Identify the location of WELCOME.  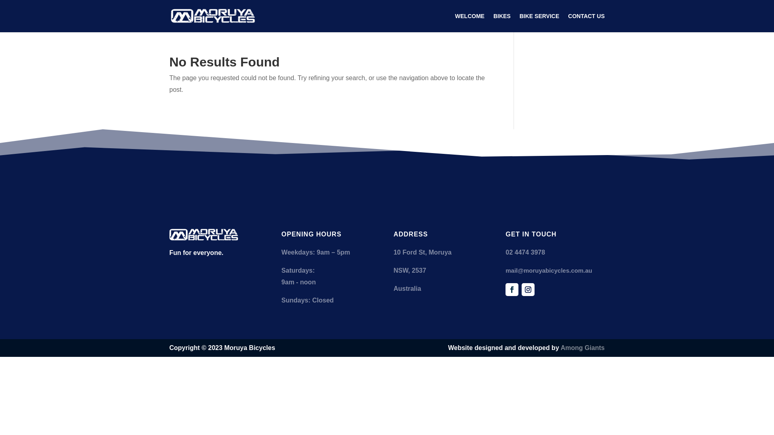
(470, 23).